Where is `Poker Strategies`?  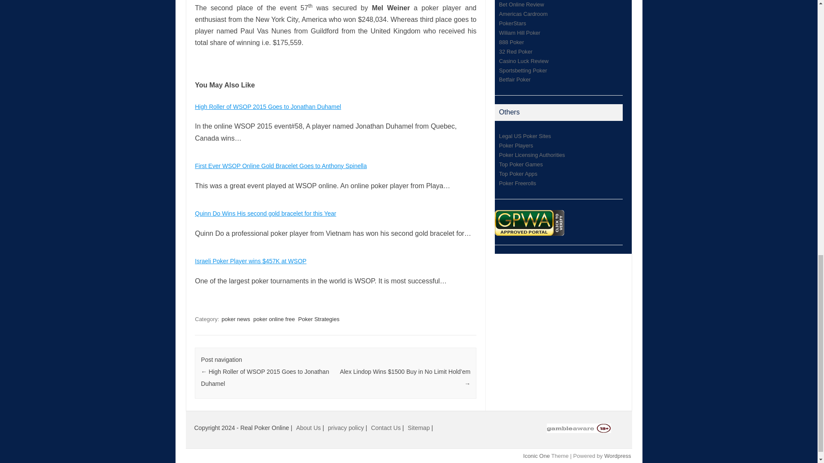
Poker Strategies is located at coordinates (318, 319).